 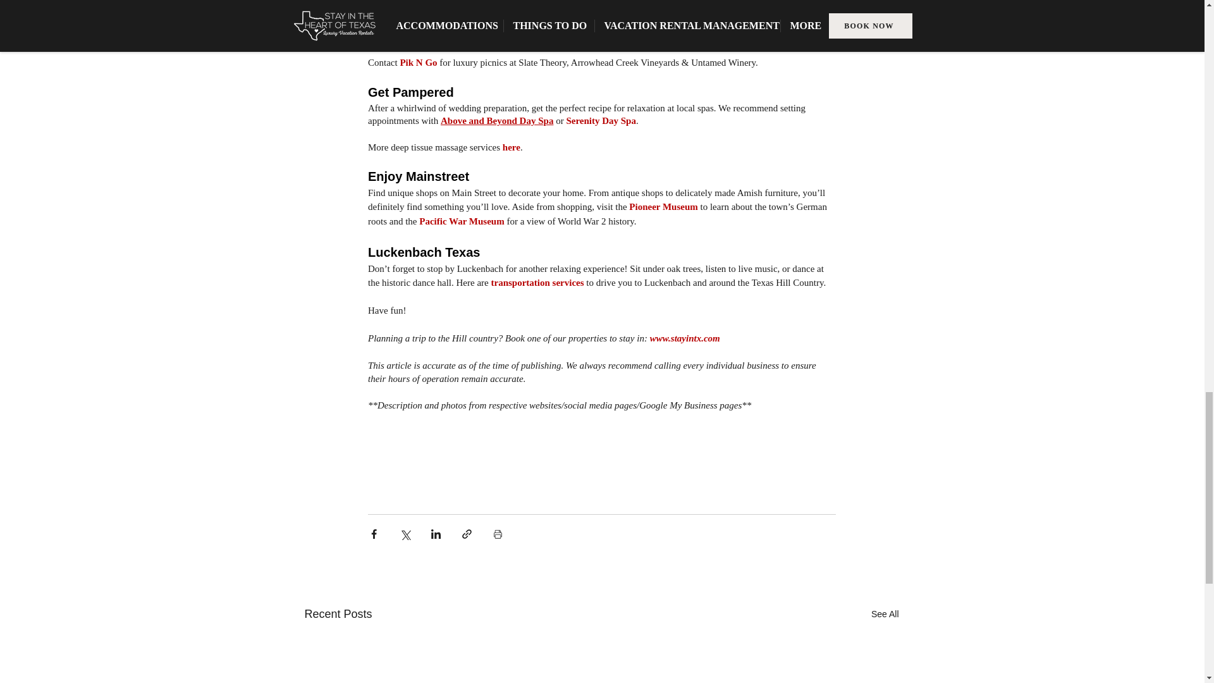 I want to click on Above and Beyond Day Spa, so click(x=496, y=120).